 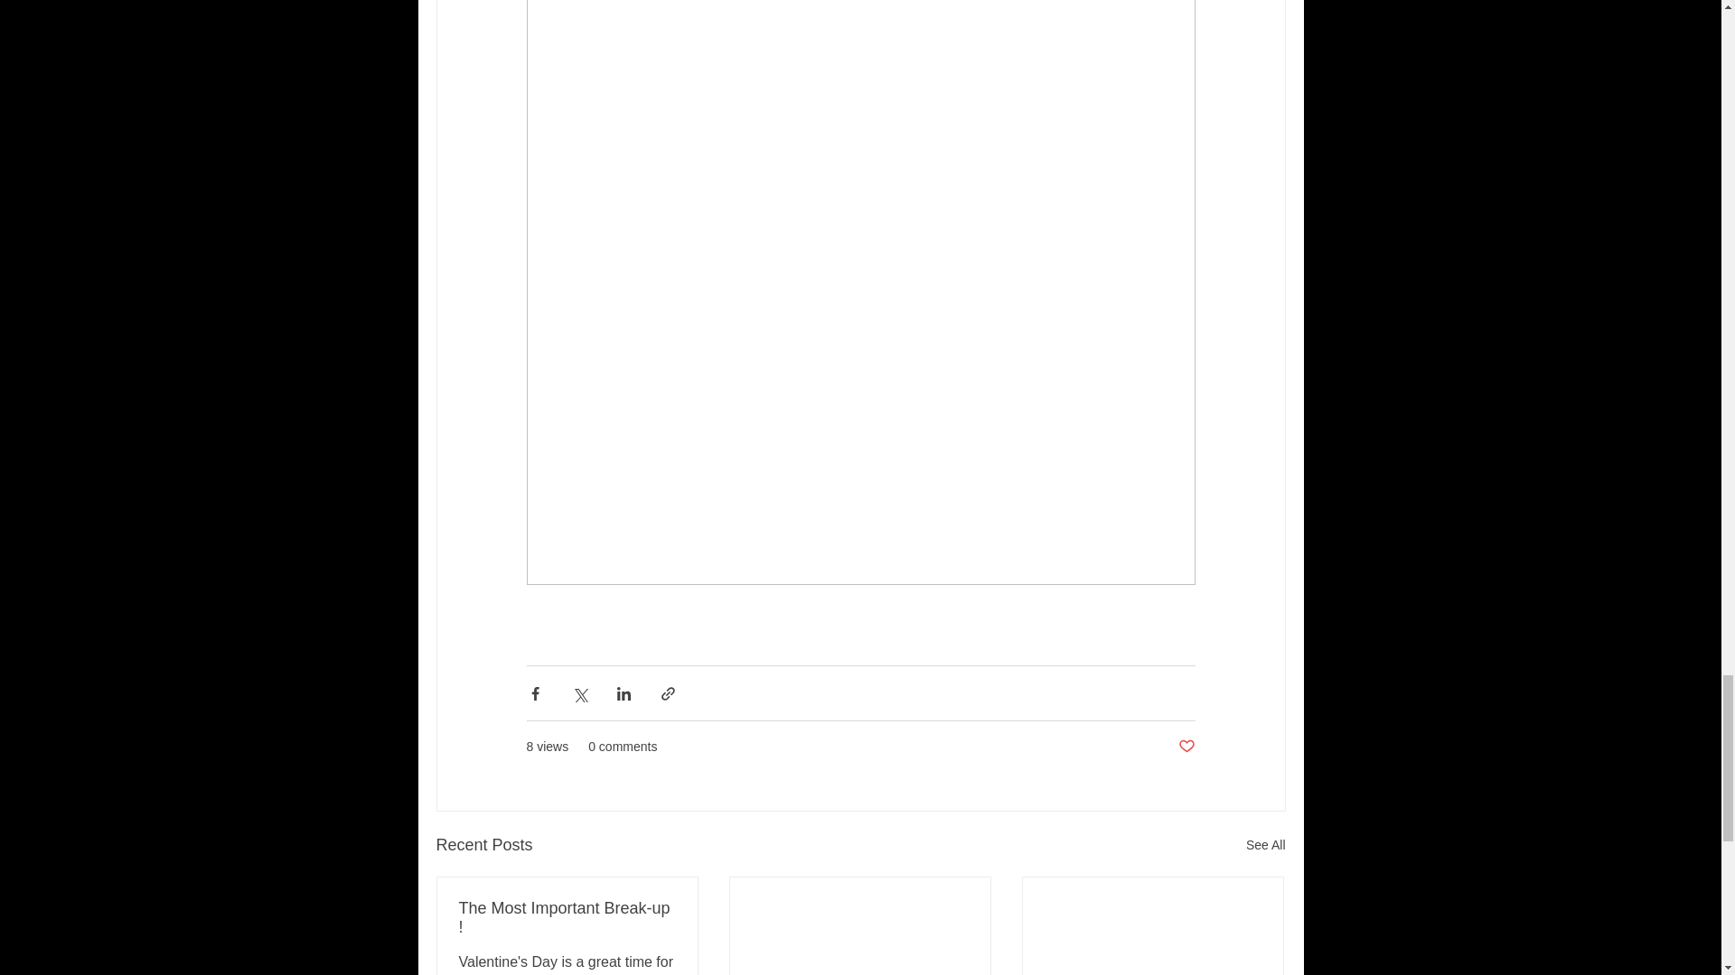 I want to click on Post not marked as liked, so click(x=1186, y=747).